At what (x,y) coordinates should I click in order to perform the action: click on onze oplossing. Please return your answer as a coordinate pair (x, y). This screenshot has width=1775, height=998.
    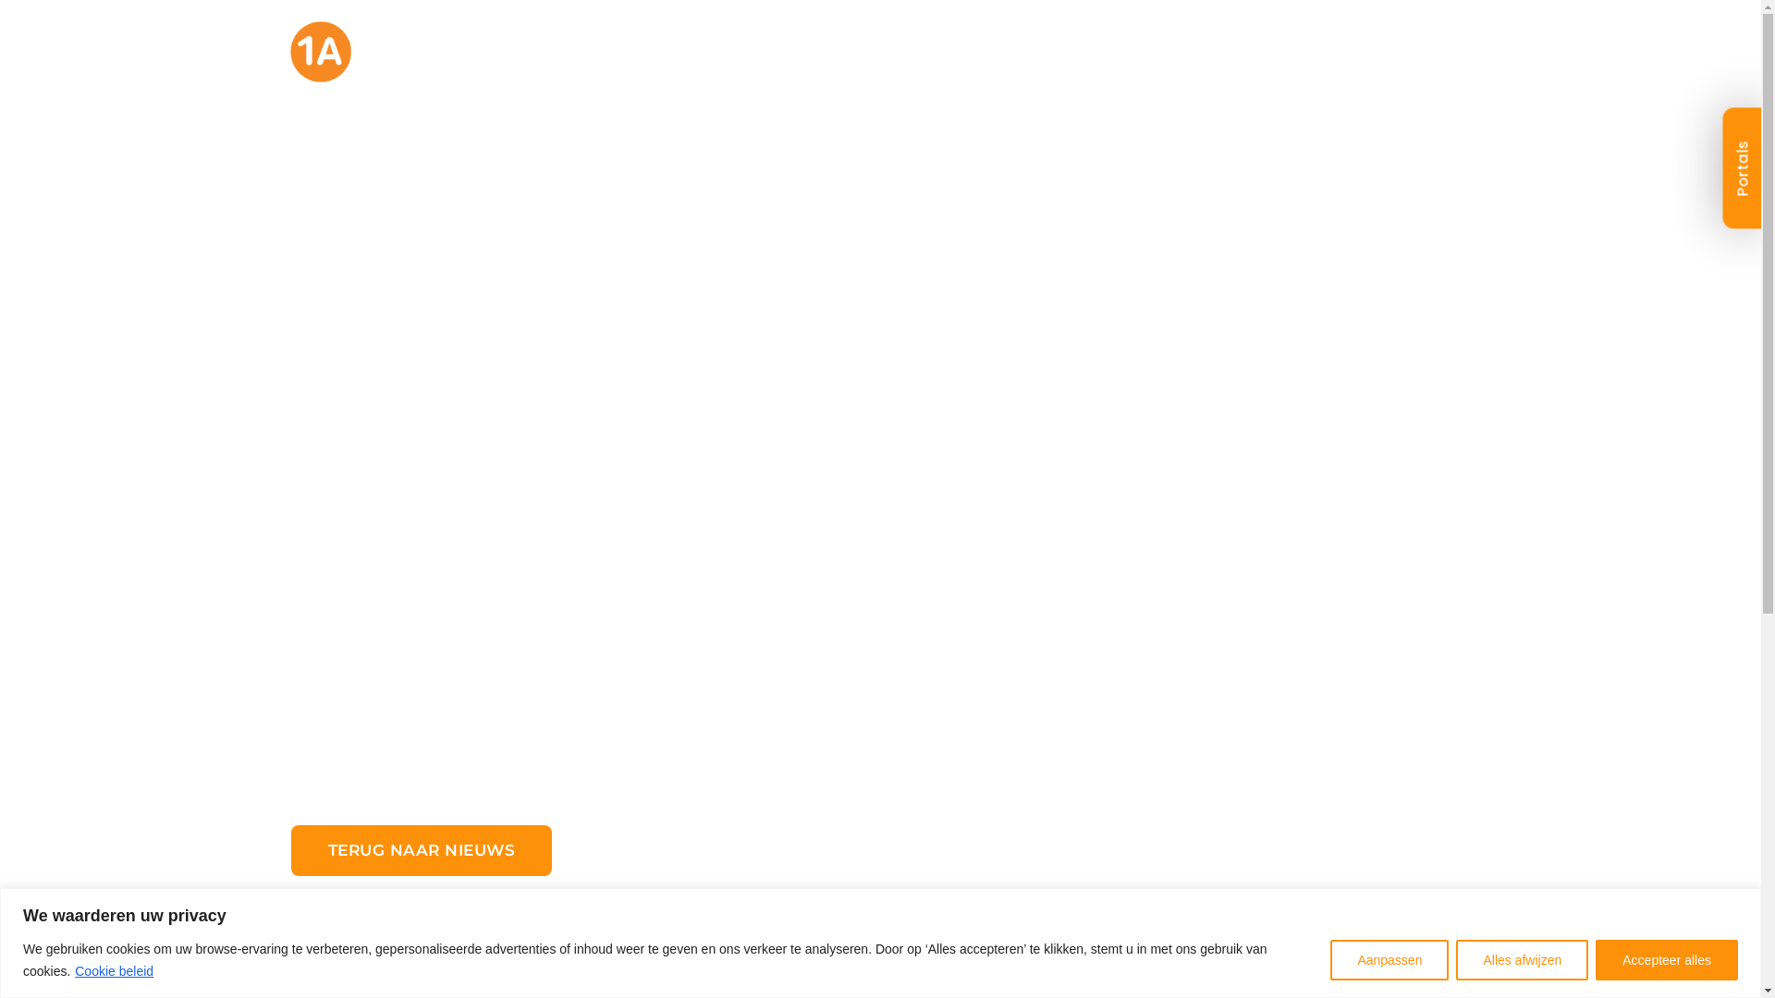
    Looking at the image, I should click on (869, 65).